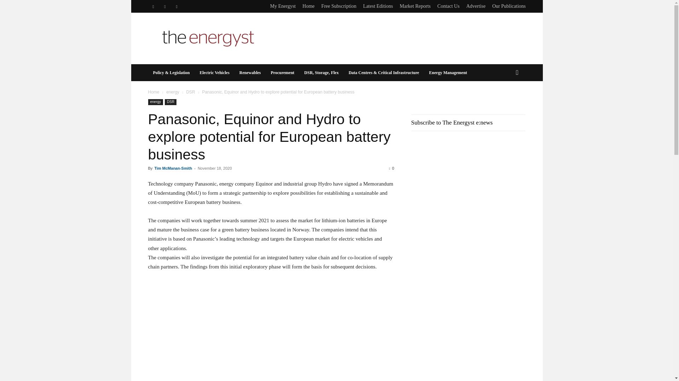  What do you see at coordinates (448, 73) in the screenshot?
I see `Energy Management` at bounding box center [448, 73].